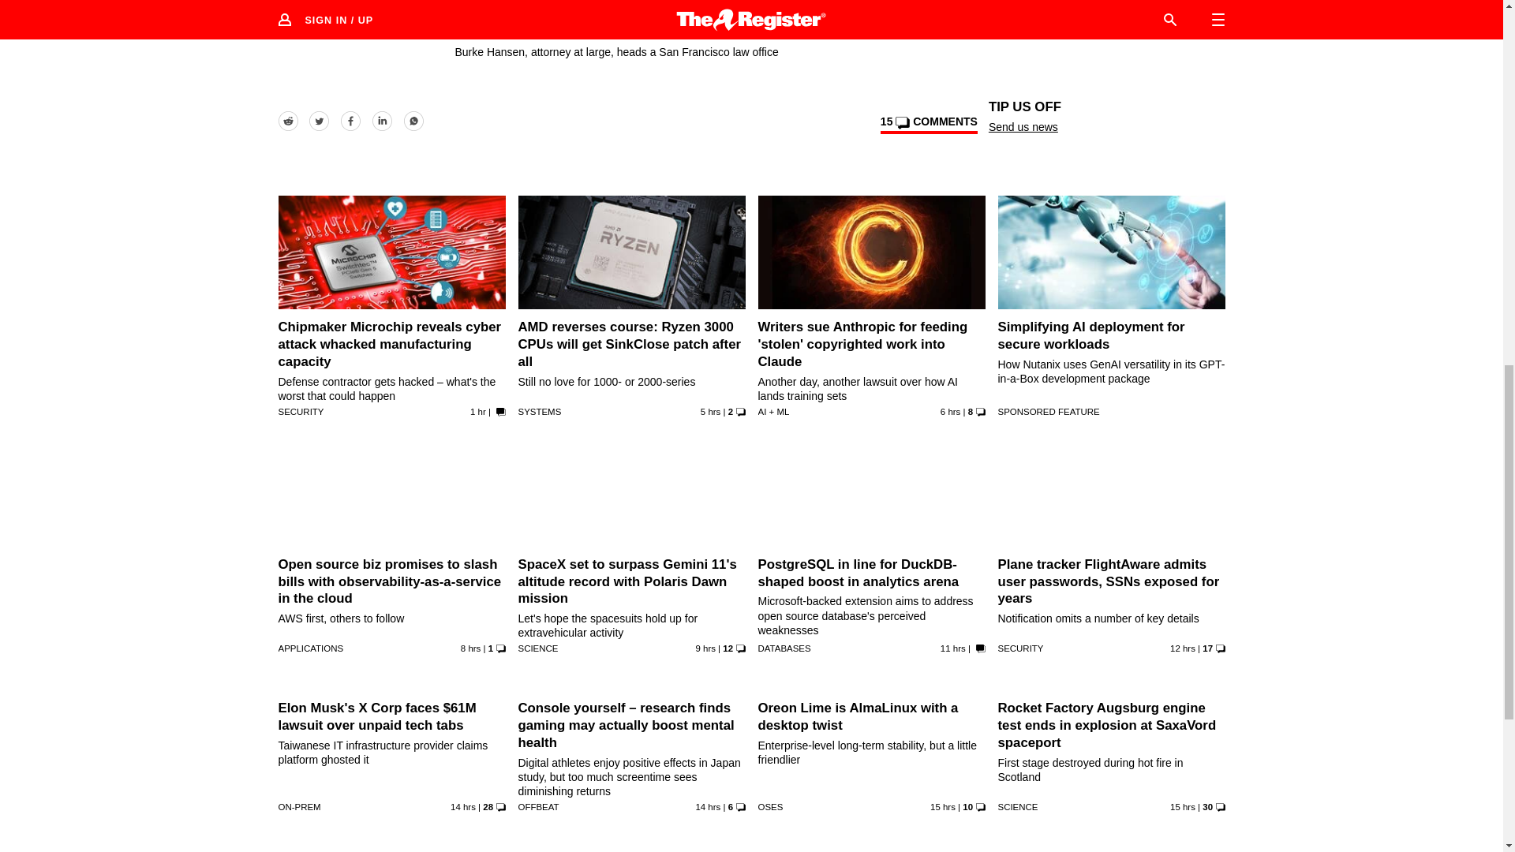  Describe the element at coordinates (462, 807) in the screenshot. I see `20 Aug 2024 13:2` at that location.